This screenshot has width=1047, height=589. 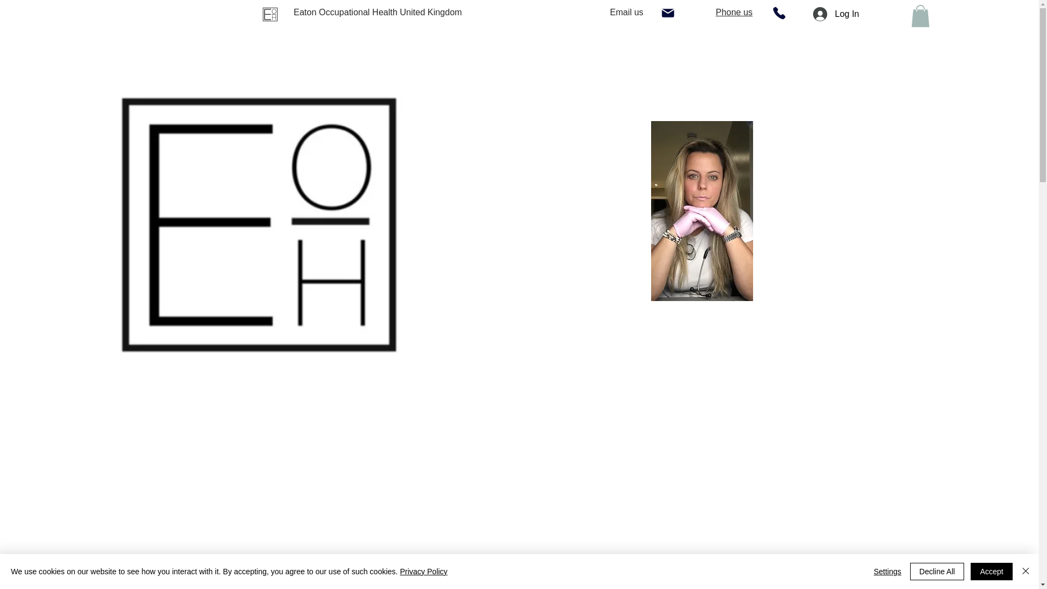 What do you see at coordinates (594, 55) in the screenshot?
I see `Absence Management` at bounding box center [594, 55].